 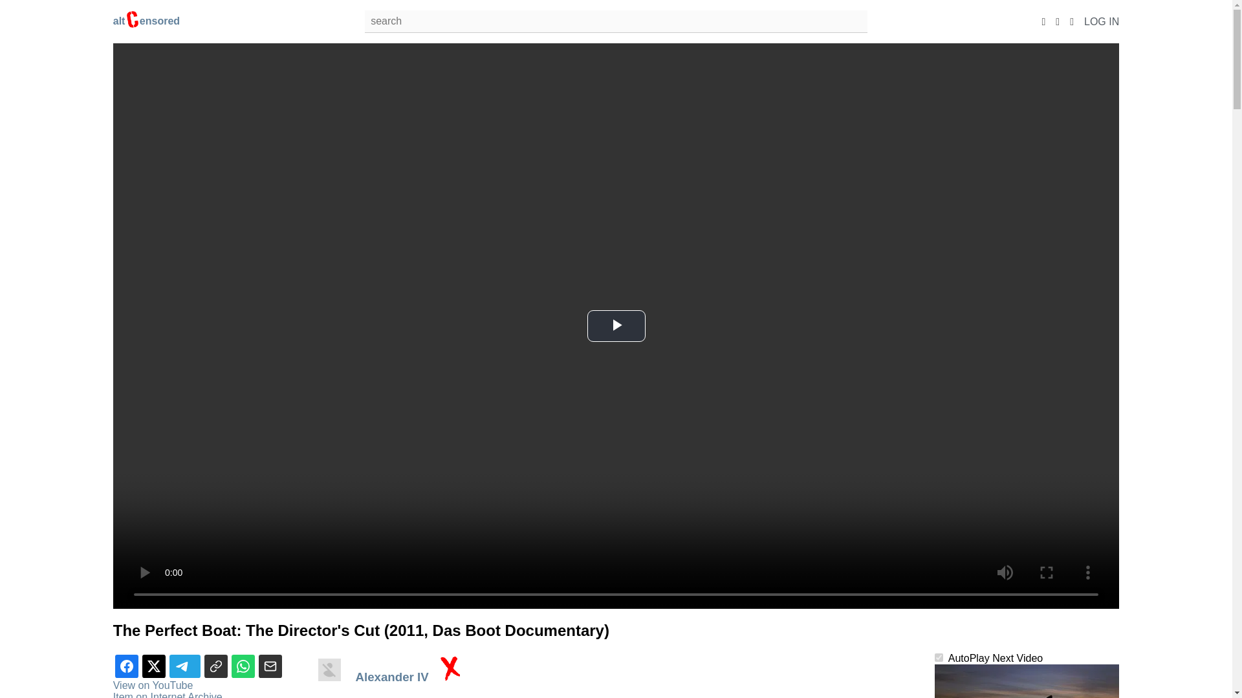 I want to click on View on YouTube, so click(x=153, y=685).